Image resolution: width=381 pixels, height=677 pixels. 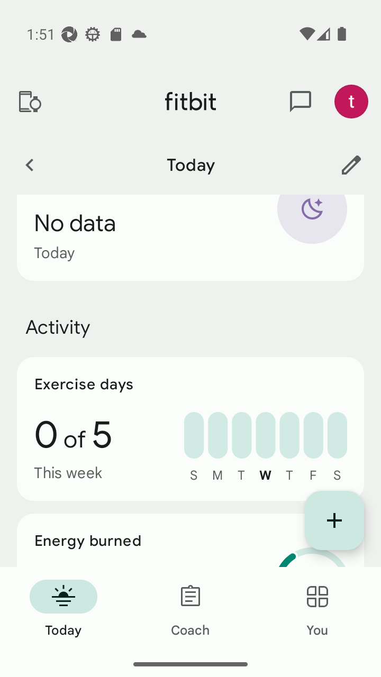 I want to click on Exercise days 0 of 5 This week, so click(x=190, y=428).